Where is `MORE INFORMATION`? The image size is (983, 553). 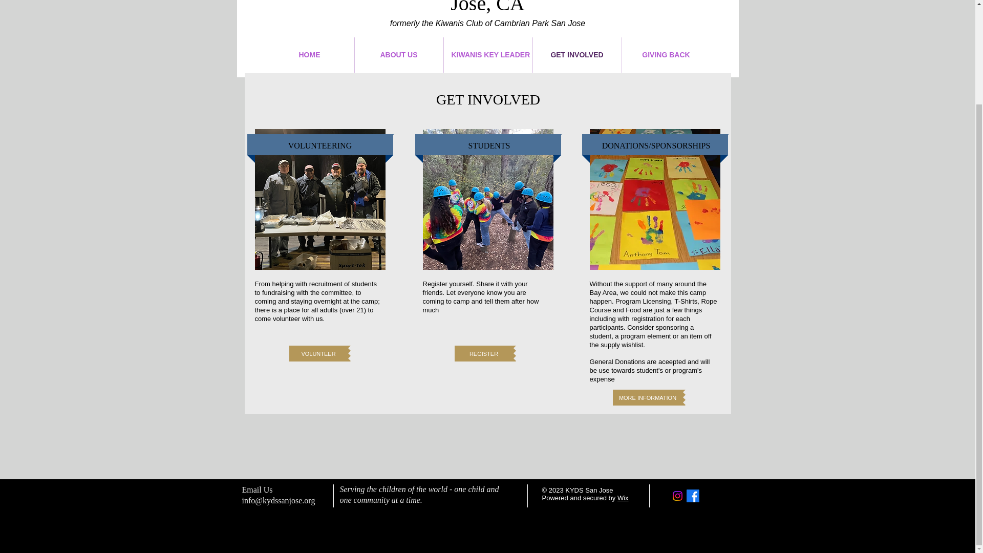 MORE INFORMATION is located at coordinates (647, 397).